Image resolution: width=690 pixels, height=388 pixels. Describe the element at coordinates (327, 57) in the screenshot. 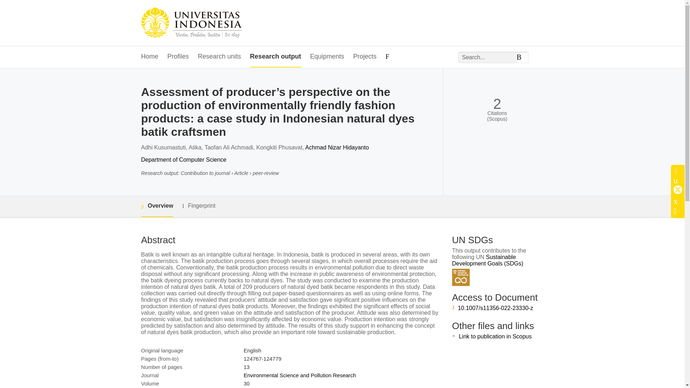

I see `Equipments` at that location.